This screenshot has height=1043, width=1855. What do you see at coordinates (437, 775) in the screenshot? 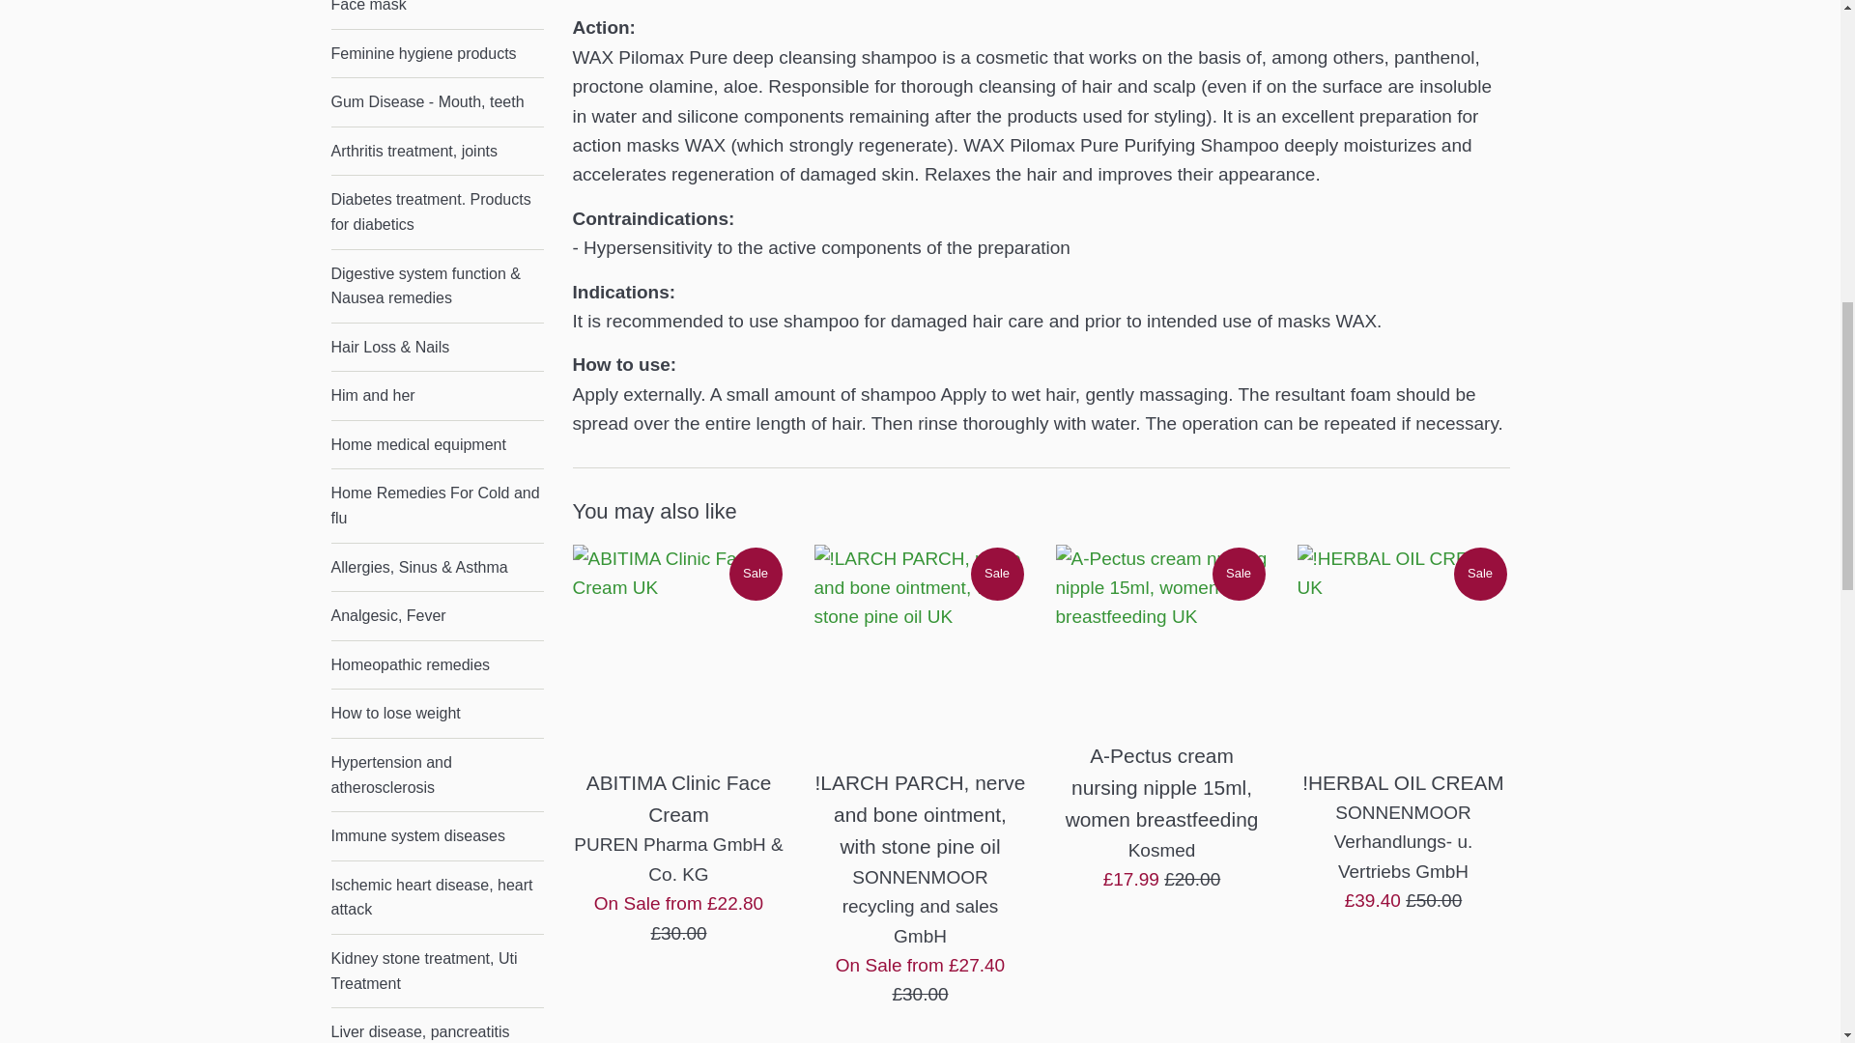
I see `Hypertension and atherosclerosis` at bounding box center [437, 775].